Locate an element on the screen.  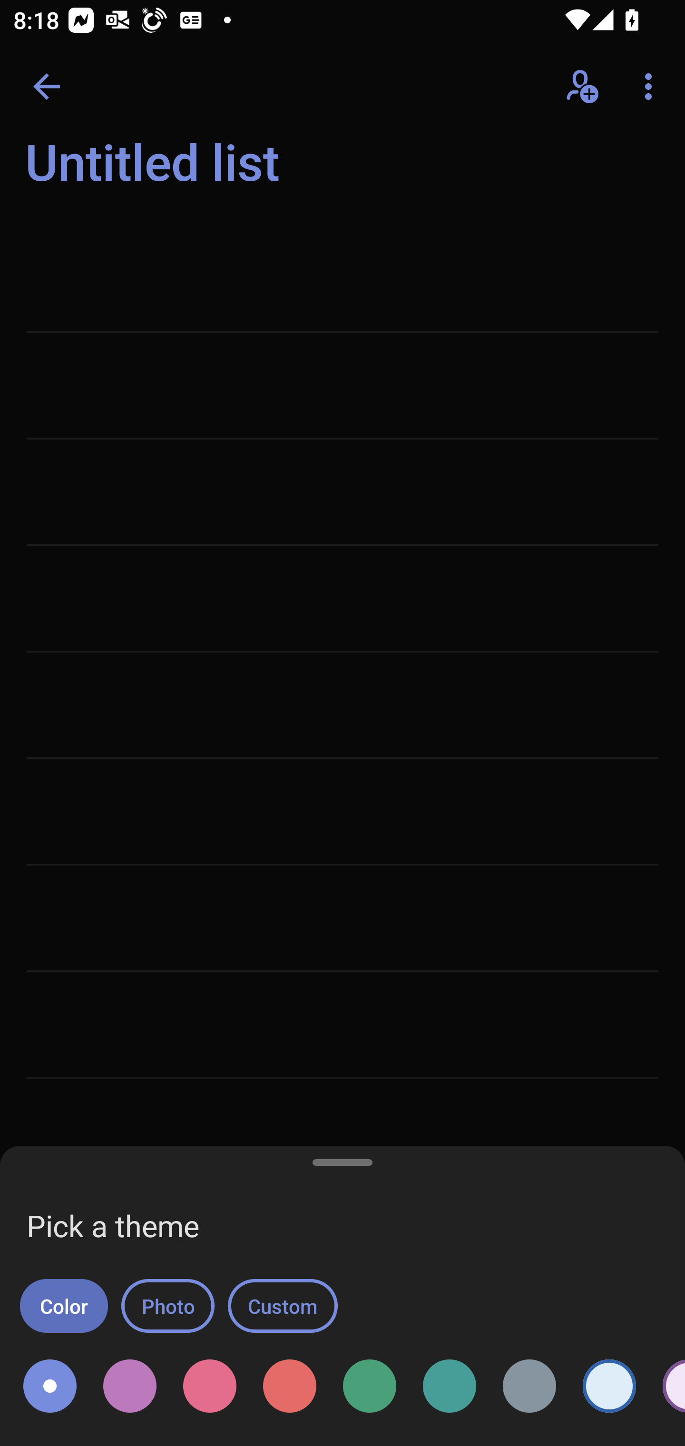
Dark purple is located at coordinates (129, 1386).